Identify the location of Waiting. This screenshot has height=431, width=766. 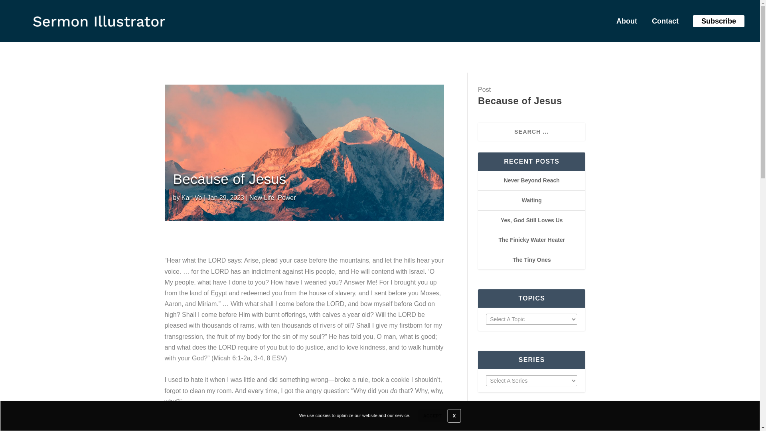
(531, 200).